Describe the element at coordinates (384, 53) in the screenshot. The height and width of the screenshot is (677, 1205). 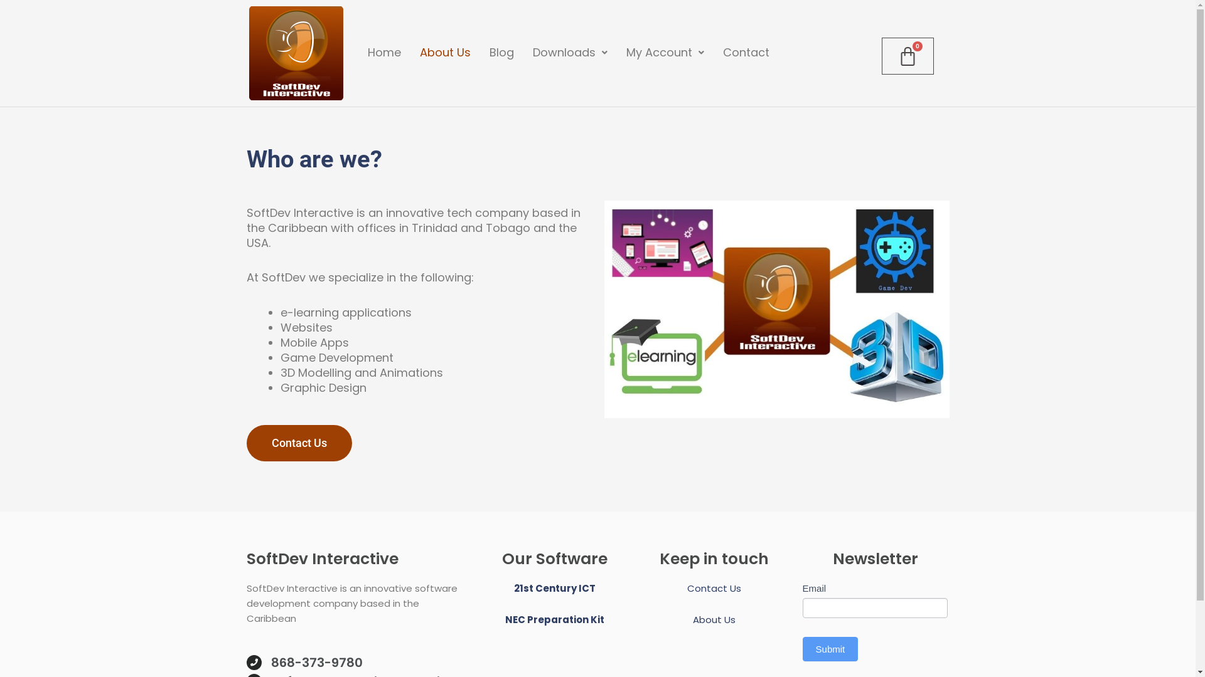
I see `Home` at that location.